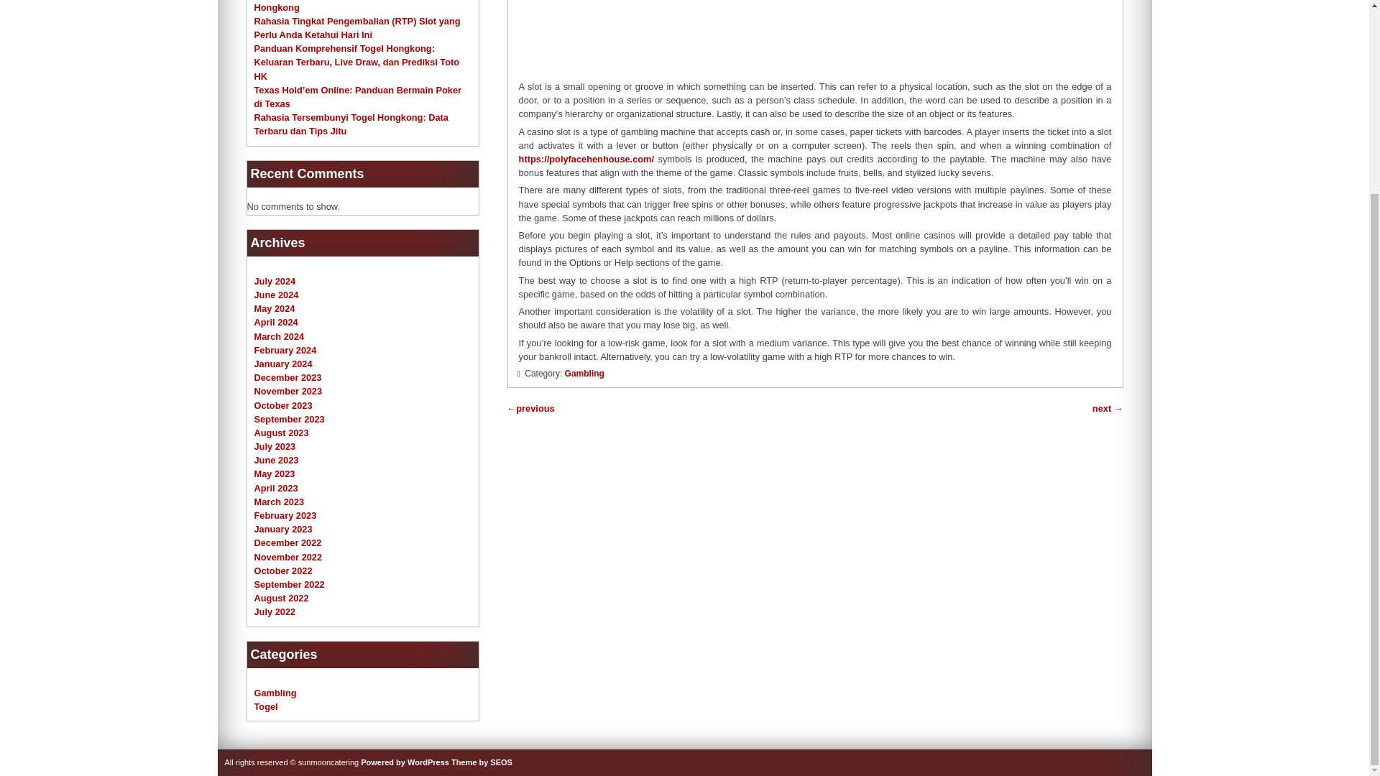  What do you see at coordinates (287, 542) in the screenshot?
I see `December 2022` at bounding box center [287, 542].